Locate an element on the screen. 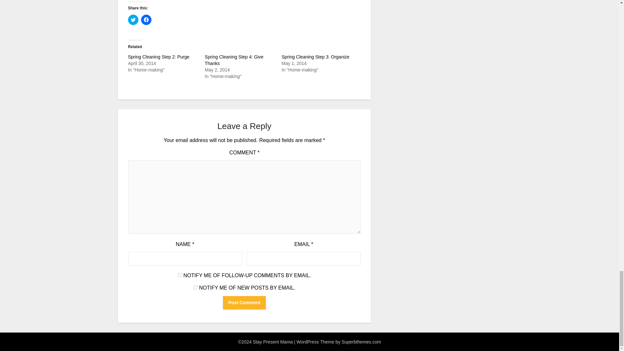 The height and width of the screenshot is (351, 624). Spring Cleaning Step 4: Give Thanks is located at coordinates (234, 60).